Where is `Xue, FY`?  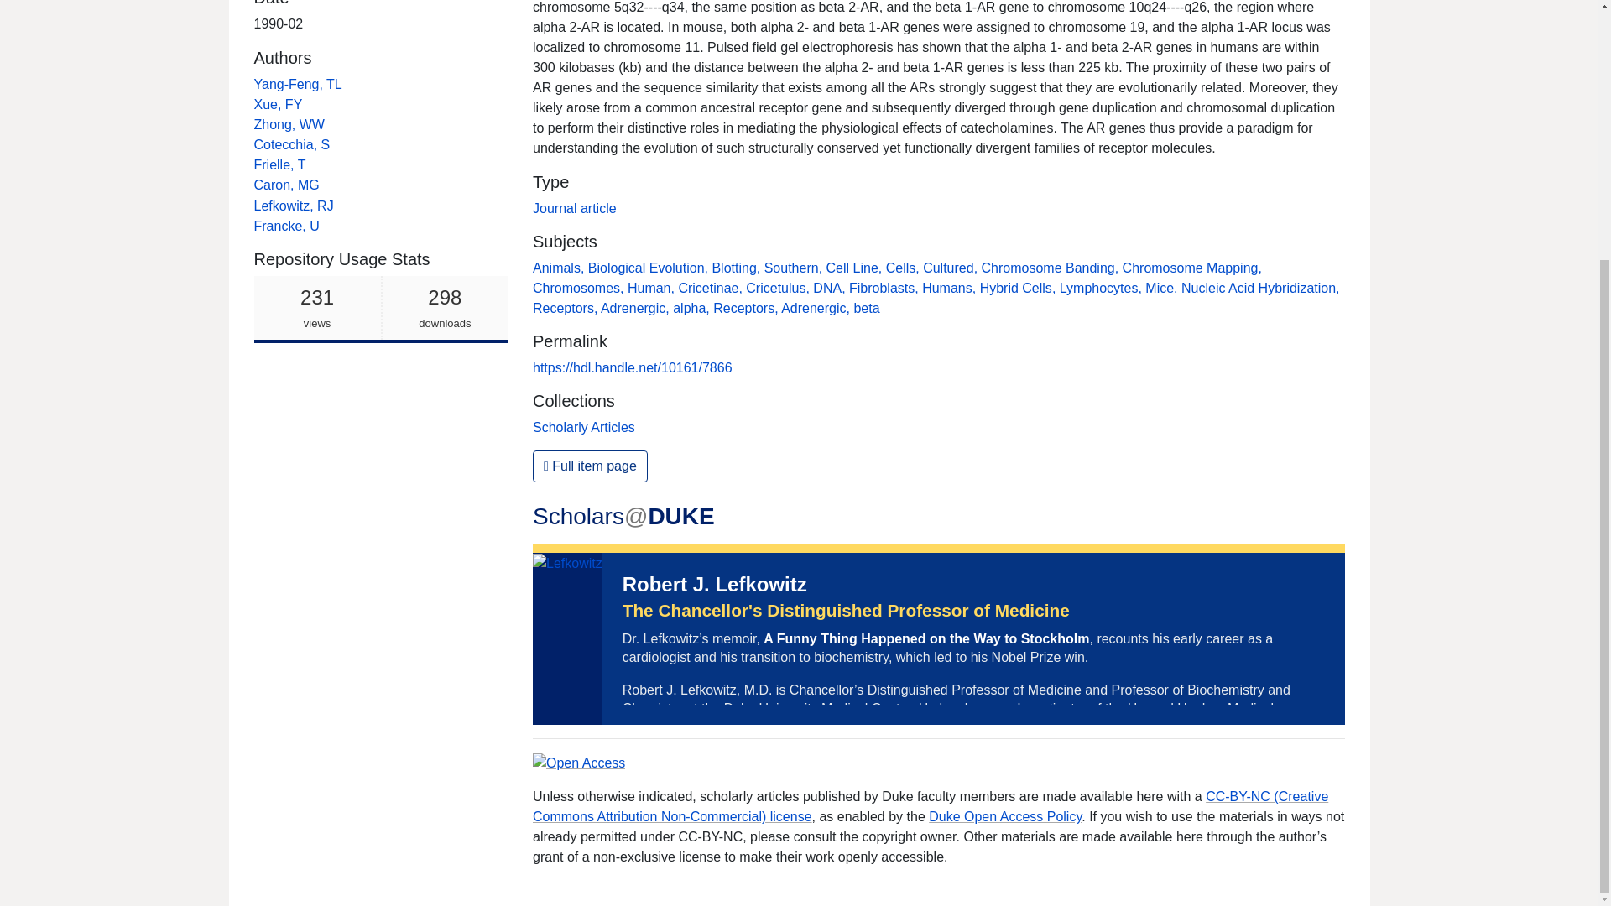 Xue, FY is located at coordinates (277, 104).